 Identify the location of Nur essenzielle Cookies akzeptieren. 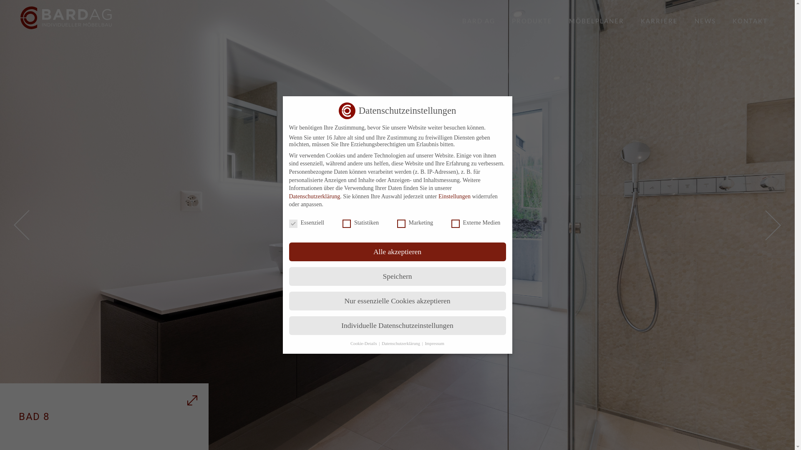
(397, 301).